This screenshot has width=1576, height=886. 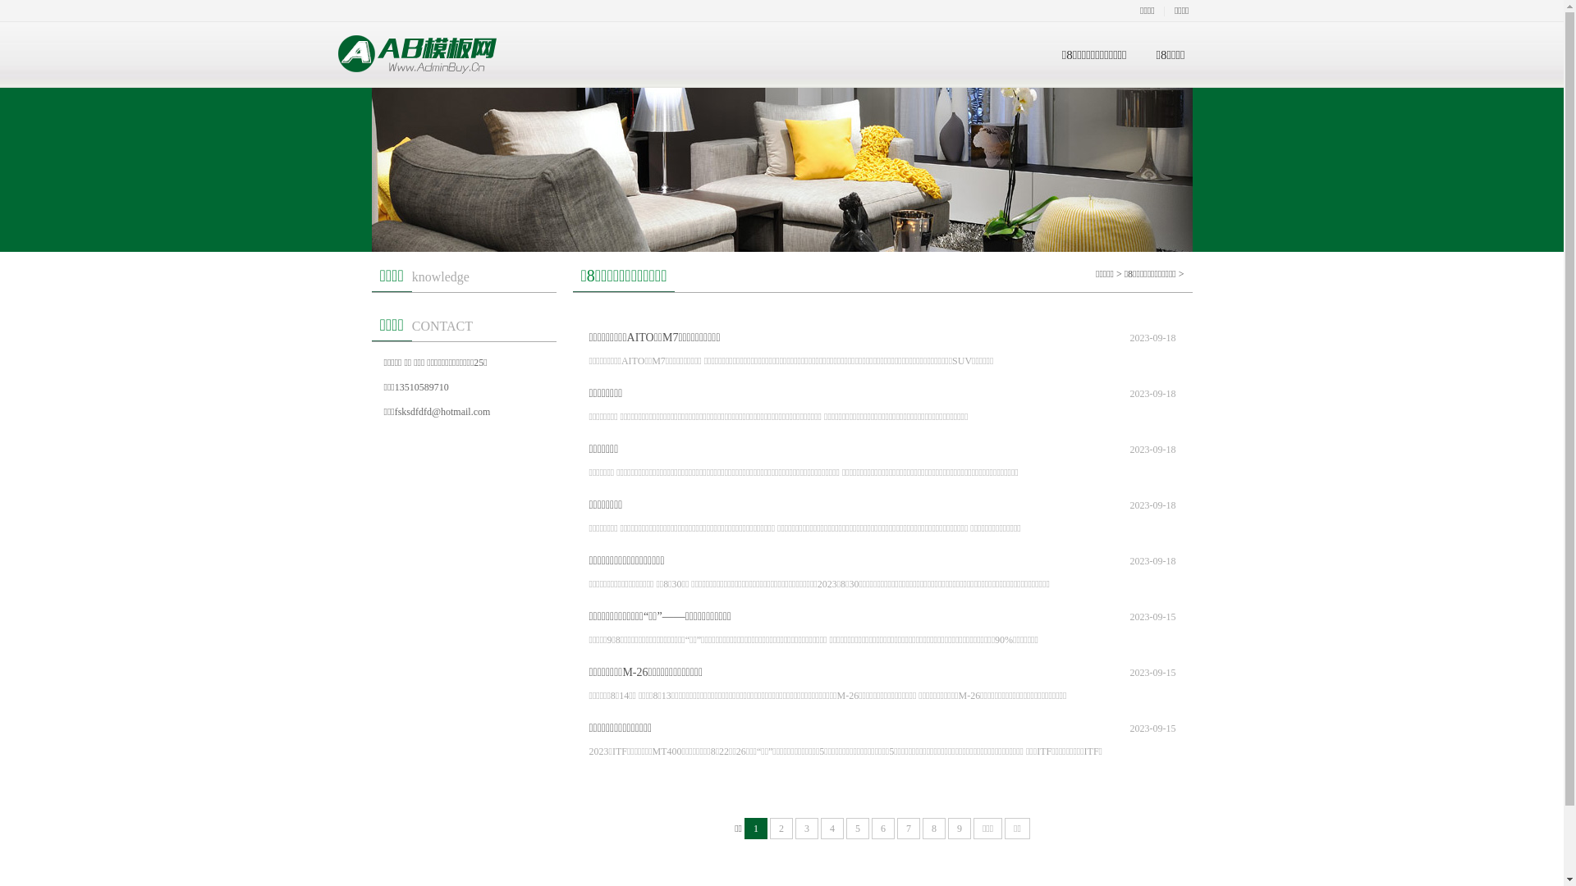 I want to click on 3, so click(x=806, y=829).